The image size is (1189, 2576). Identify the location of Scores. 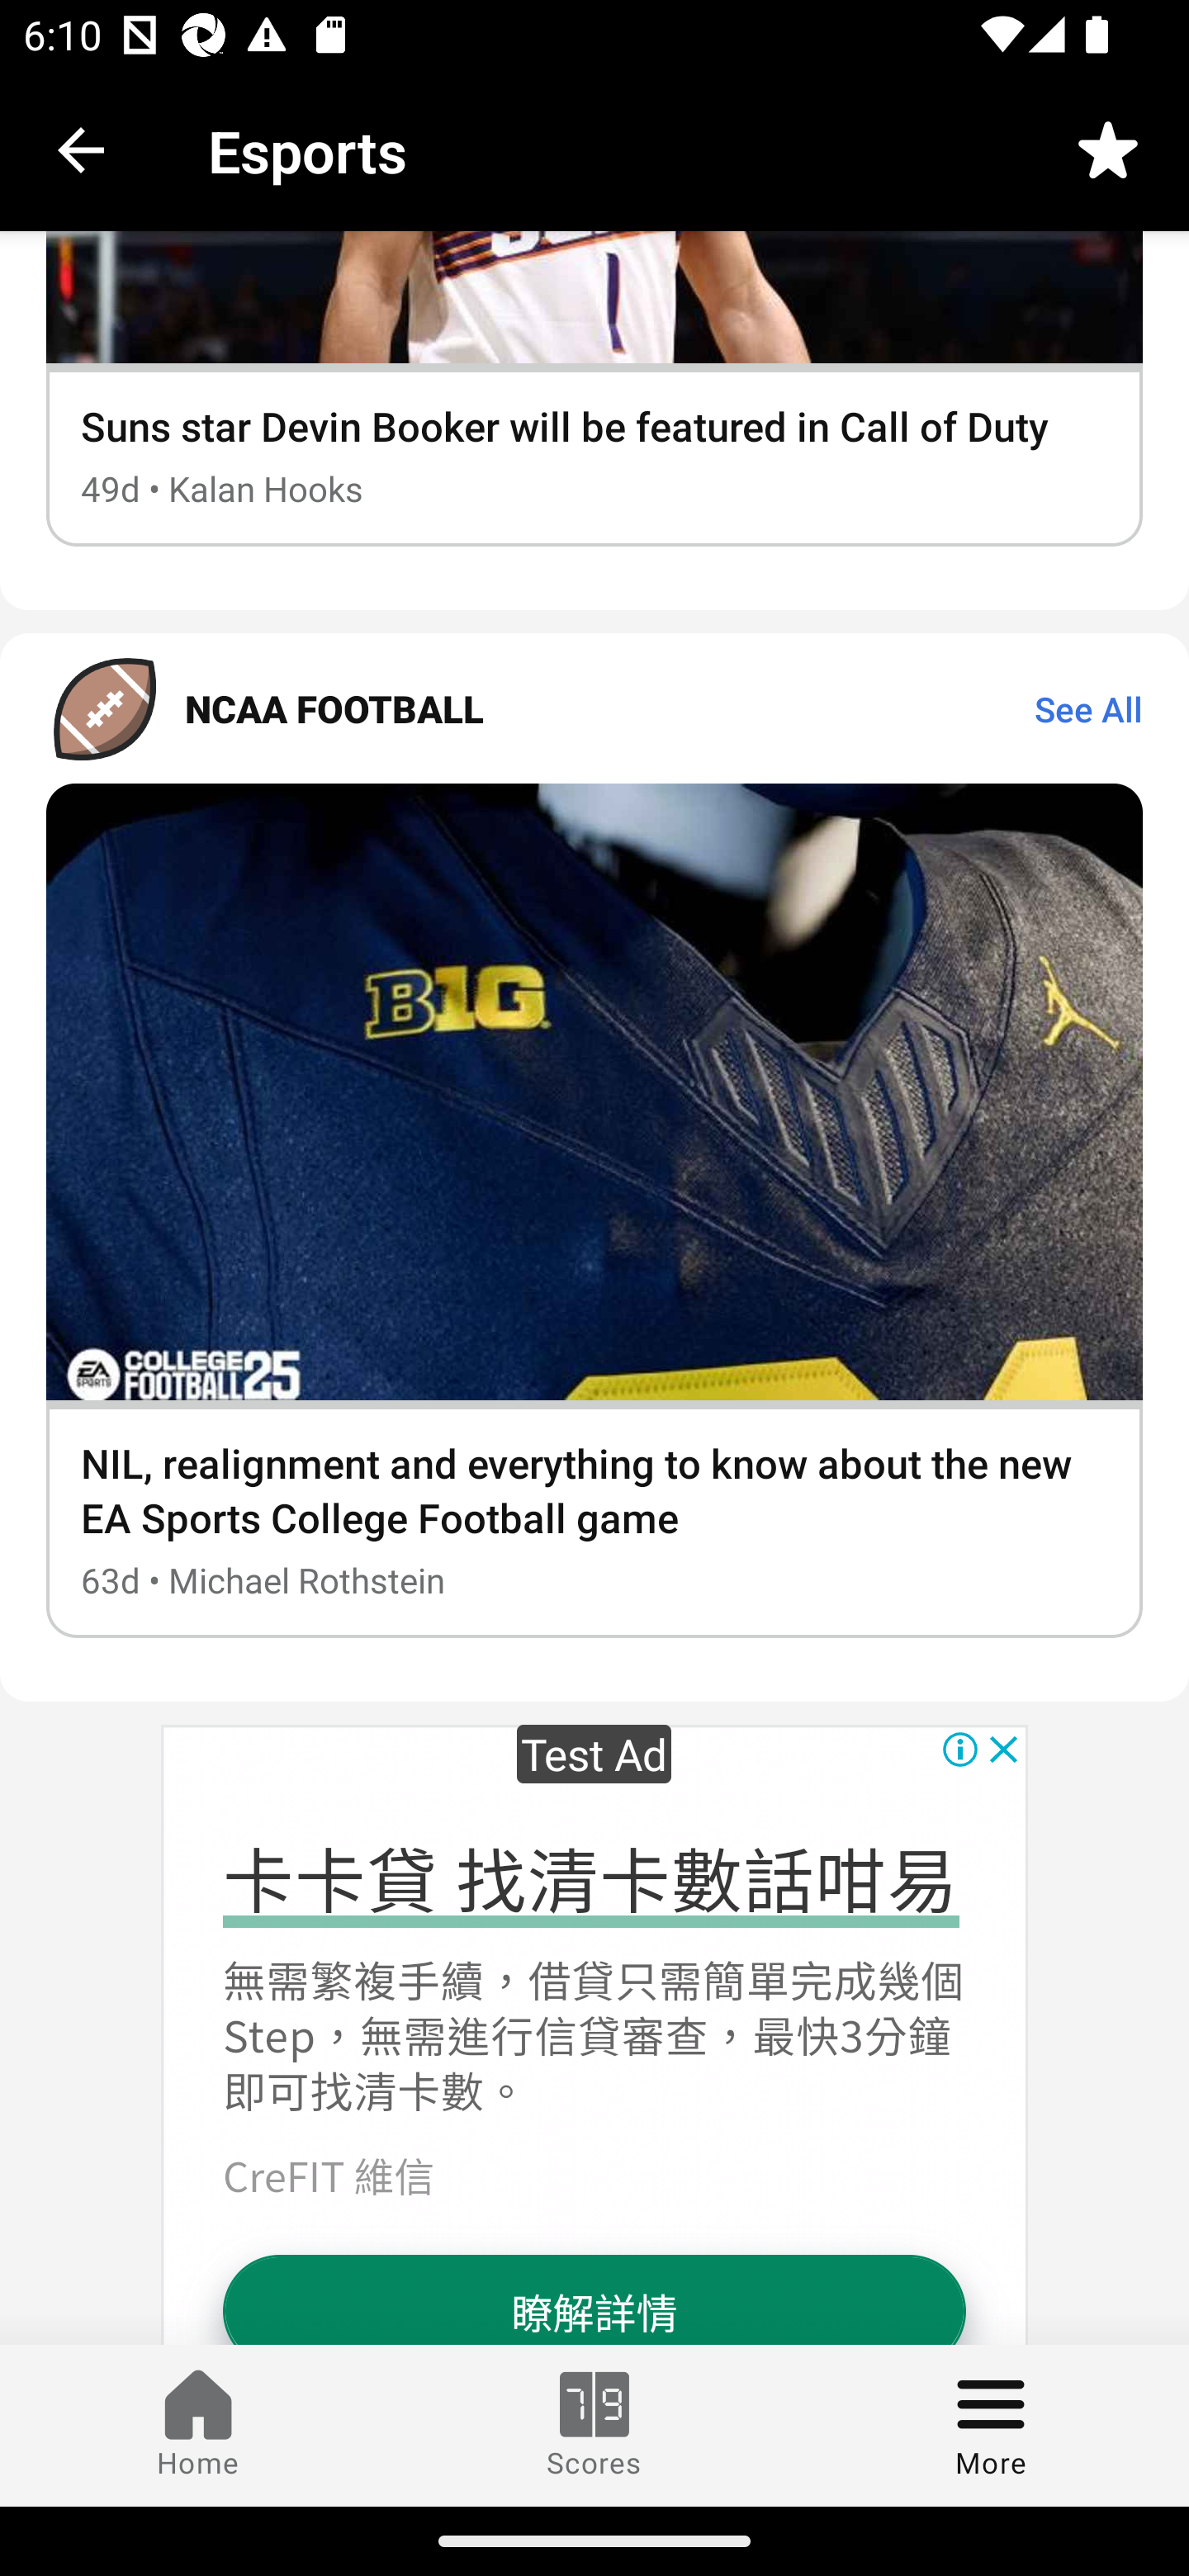
(594, 2425).